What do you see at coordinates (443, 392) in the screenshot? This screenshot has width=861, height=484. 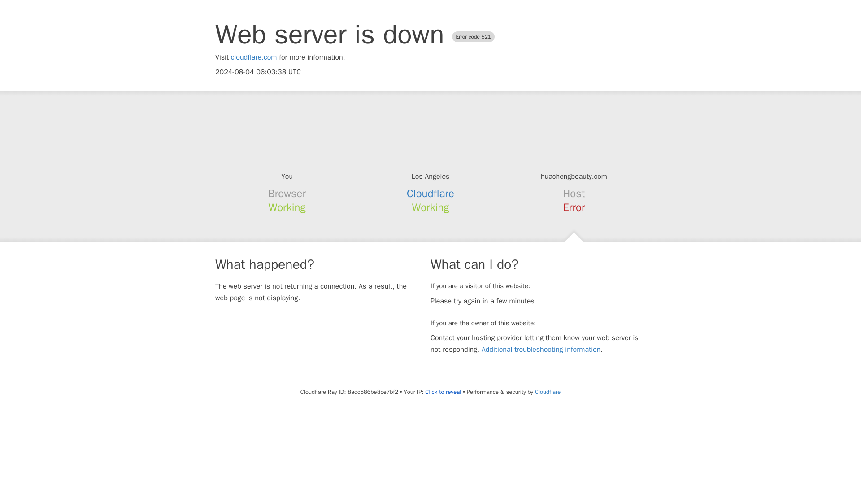 I see `Click to reveal` at bounding box center [443, 392].